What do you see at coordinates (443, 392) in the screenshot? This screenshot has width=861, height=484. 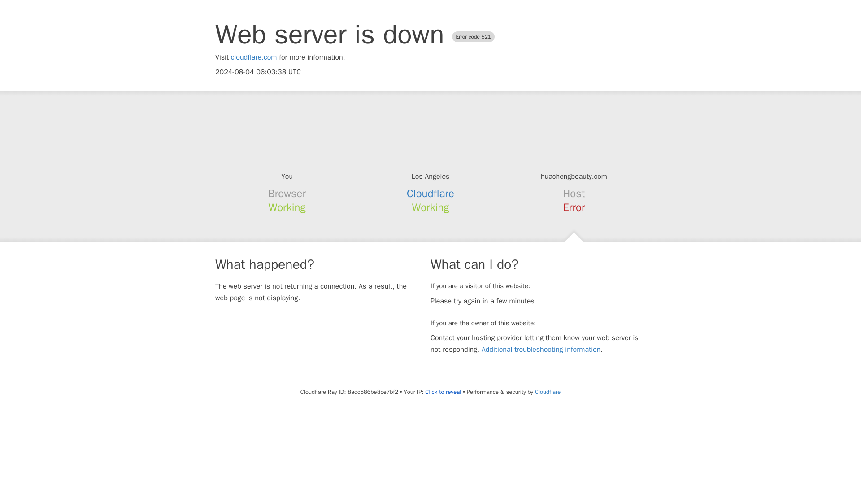 I see `Click to reveal` at bounding box center [443, 392].